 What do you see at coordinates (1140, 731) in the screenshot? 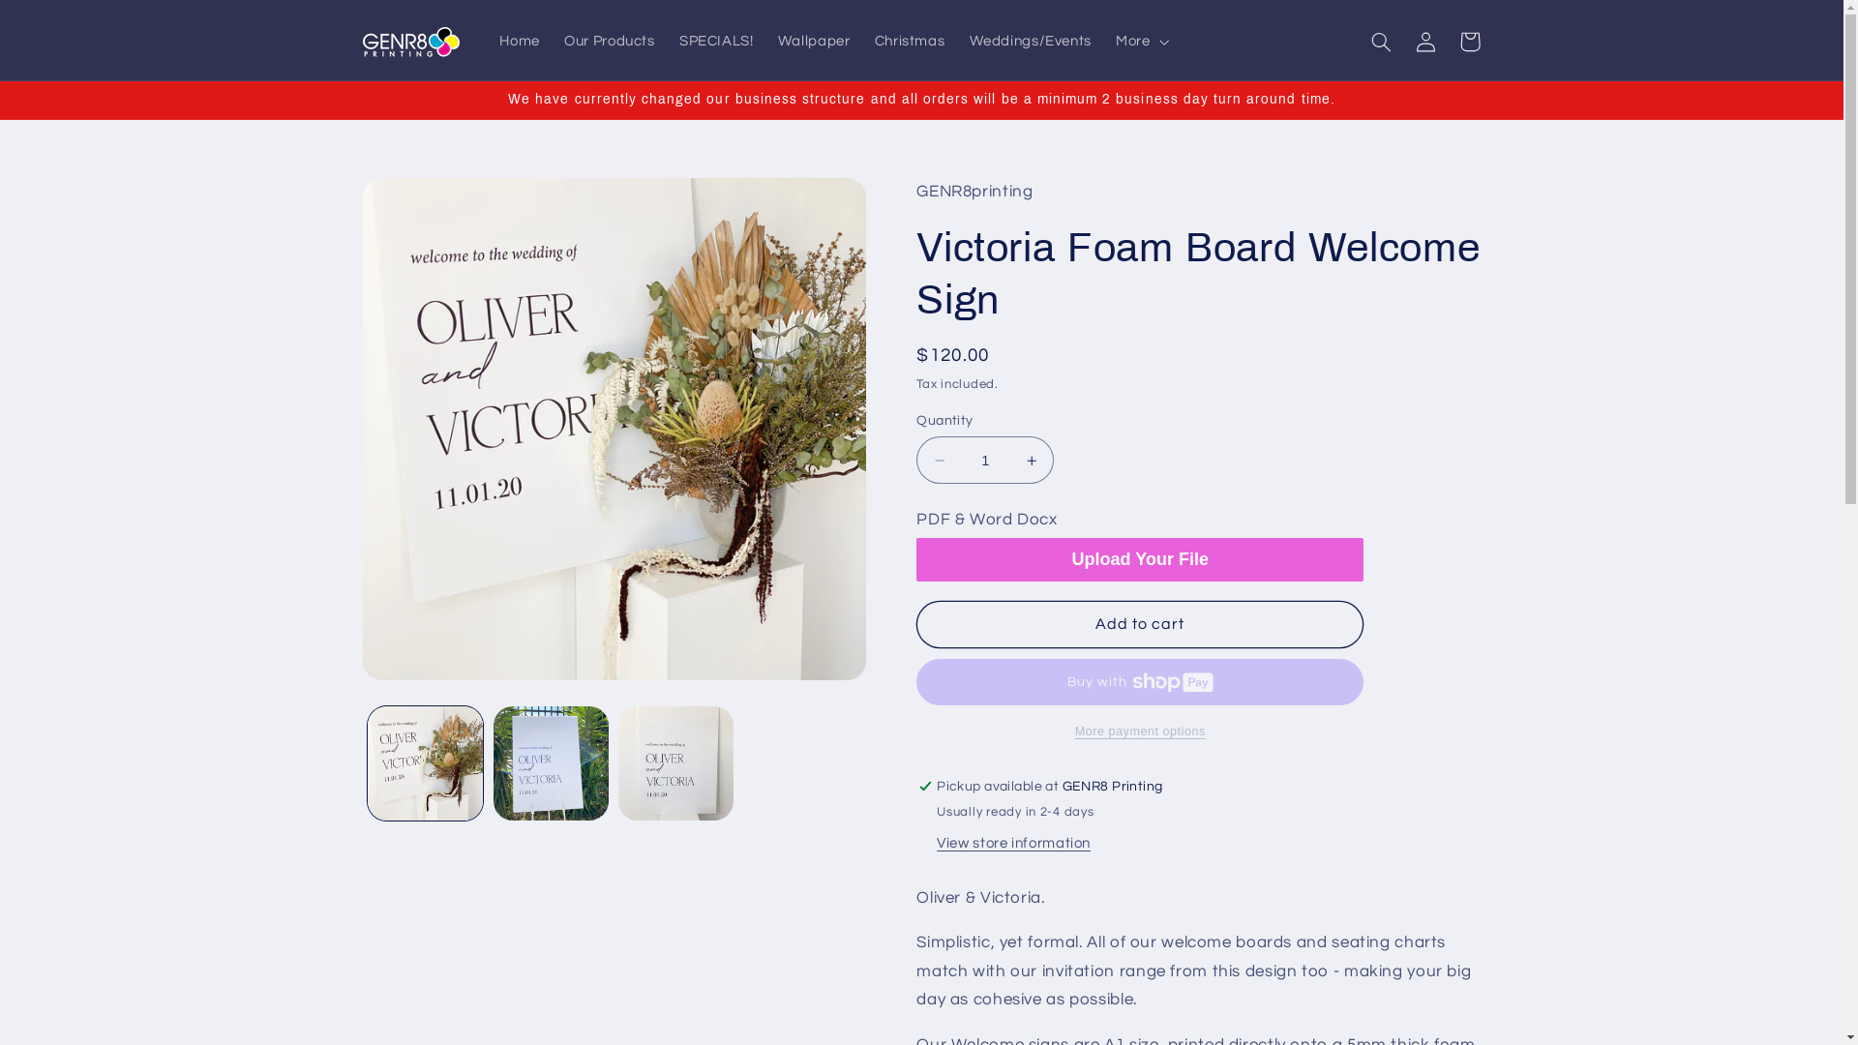
I see `More payment options` at bounding box center [1140, 731].